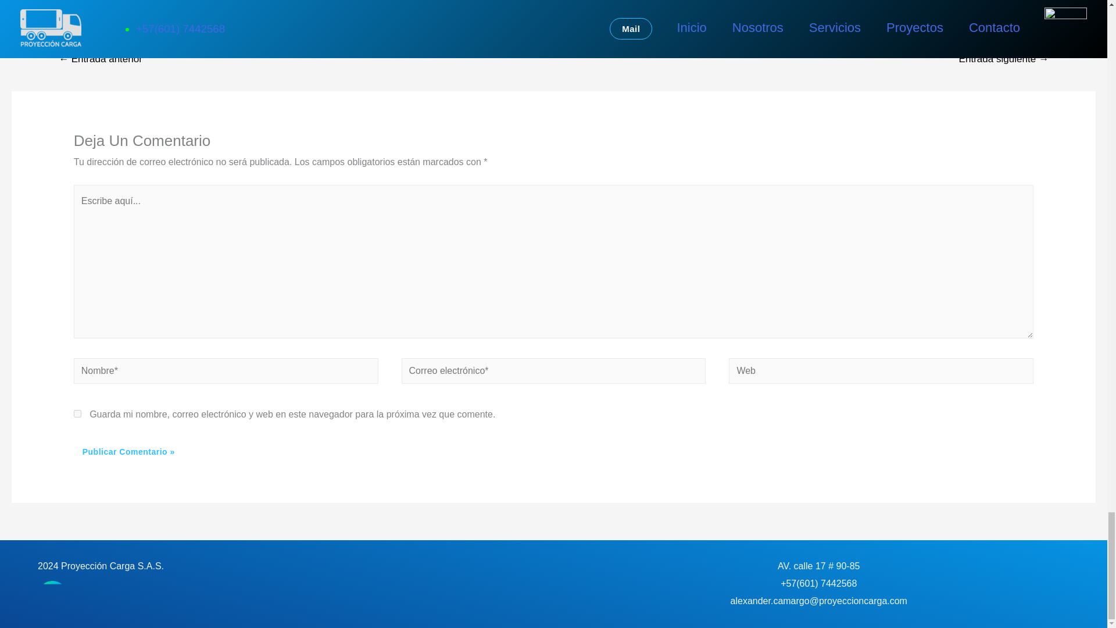 This screenshot has width=1116, height=628. What do you see at coordinates (77, 414) in the screenshot?
I see `yes` at bounding box center [77, 414].